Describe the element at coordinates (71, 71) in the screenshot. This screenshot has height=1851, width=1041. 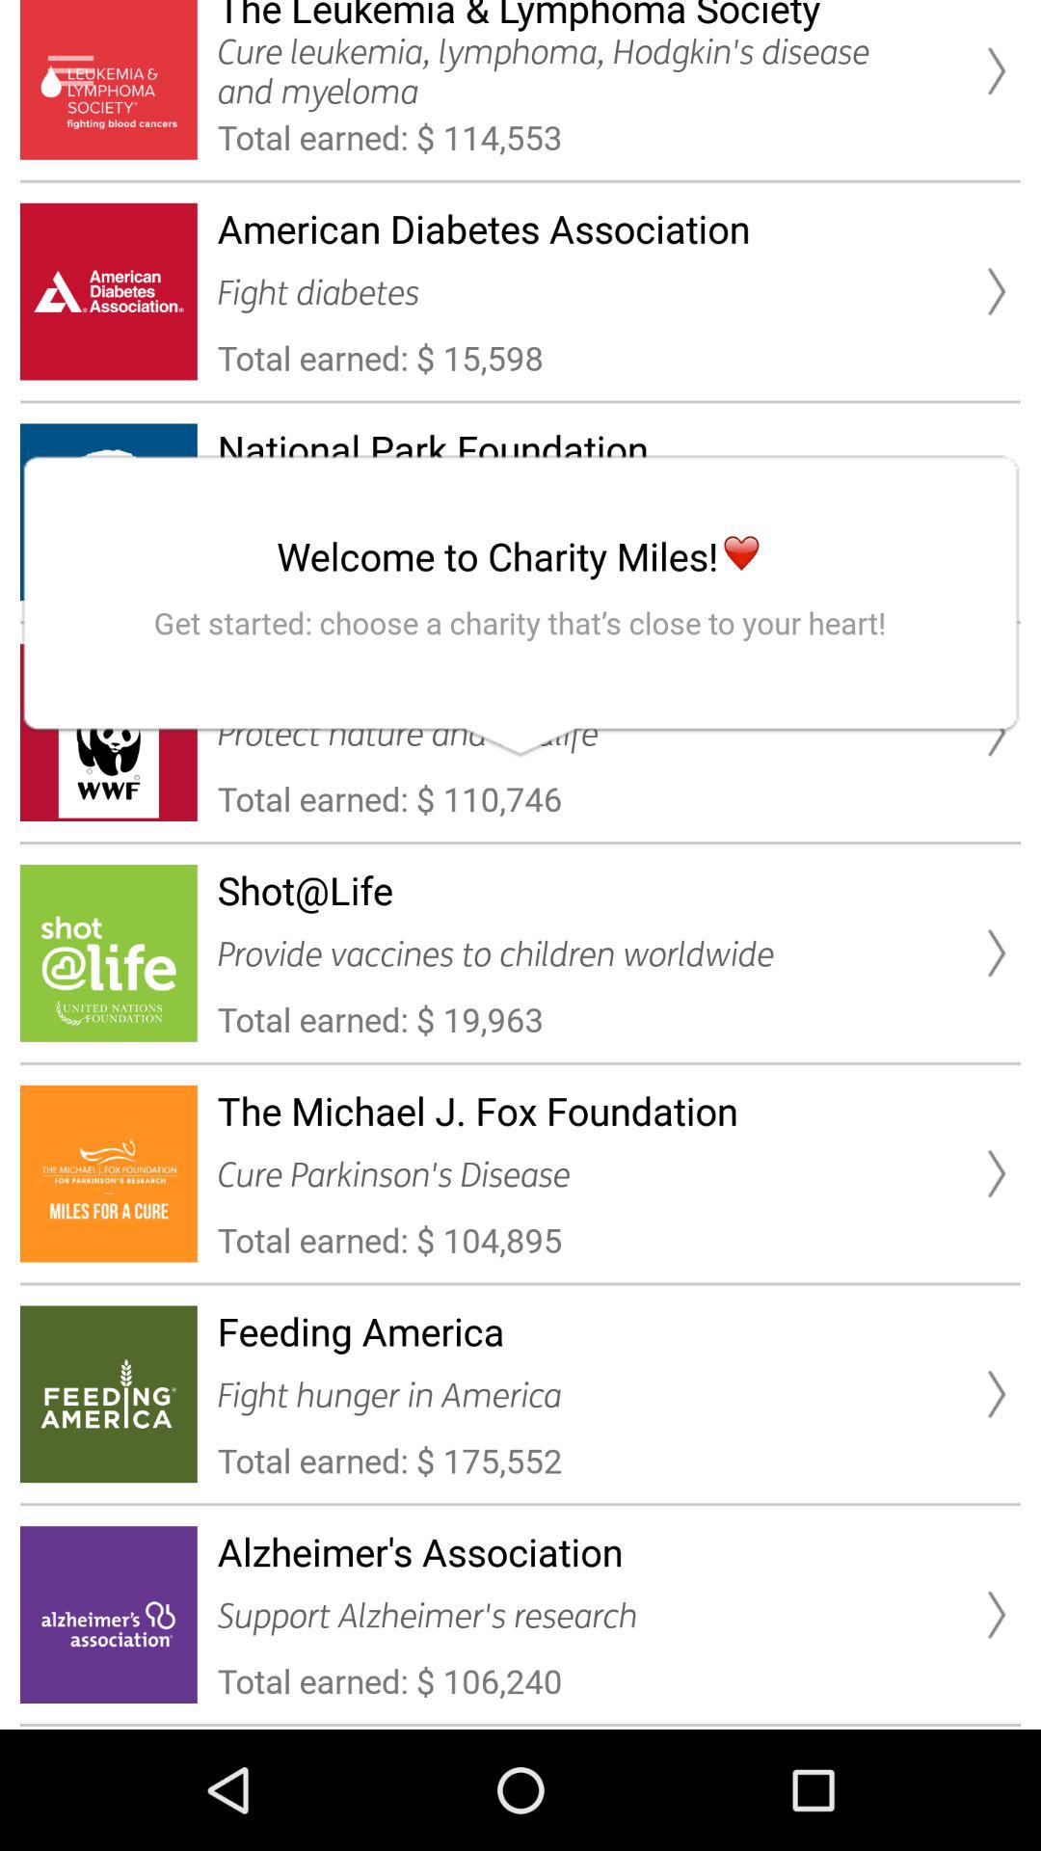
I see `opens the charity campaign` at that location.